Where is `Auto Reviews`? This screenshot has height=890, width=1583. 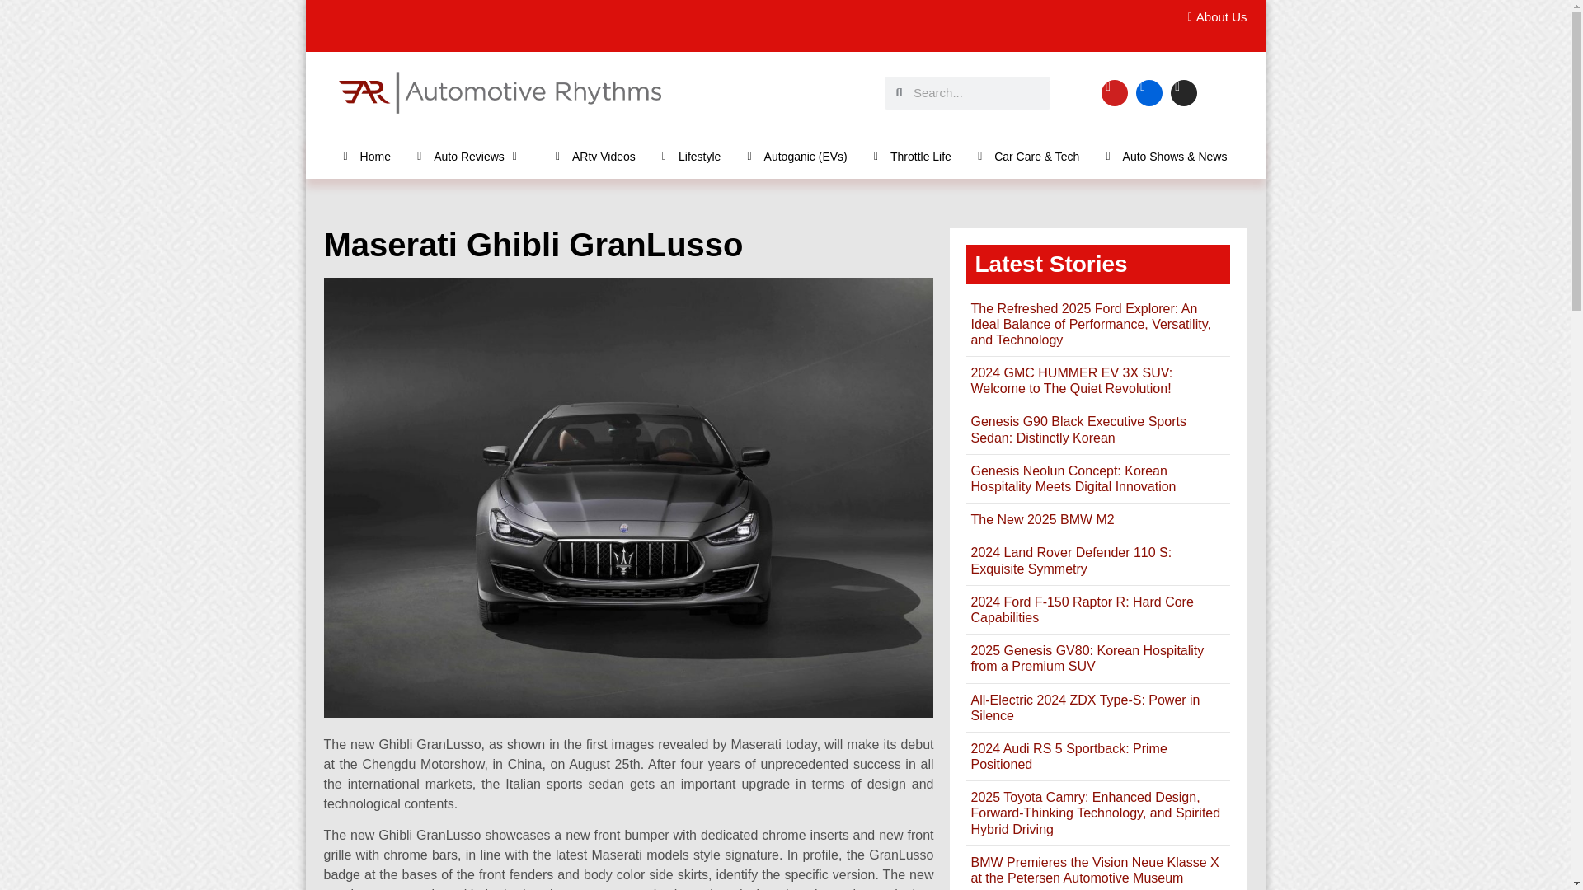 Auto Reviews is located at coordinates (473, 156).